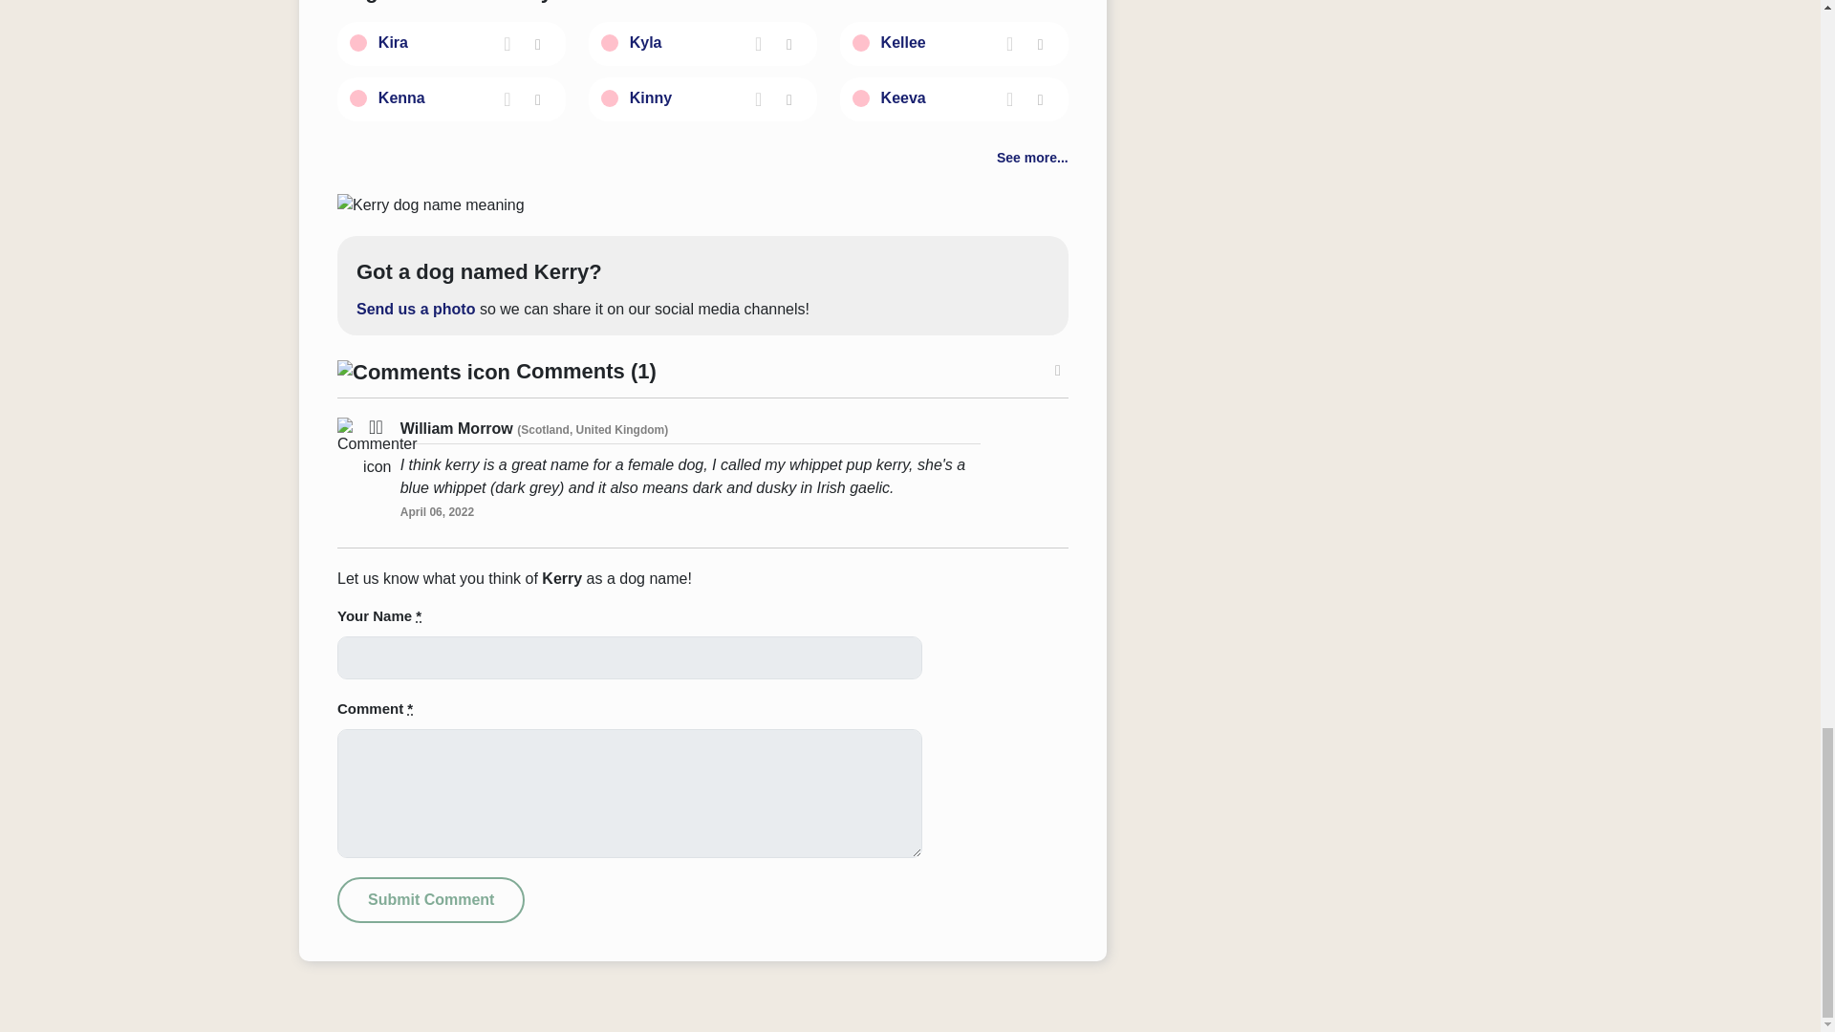  I want to click on Submit Comment, so click(431, 900).